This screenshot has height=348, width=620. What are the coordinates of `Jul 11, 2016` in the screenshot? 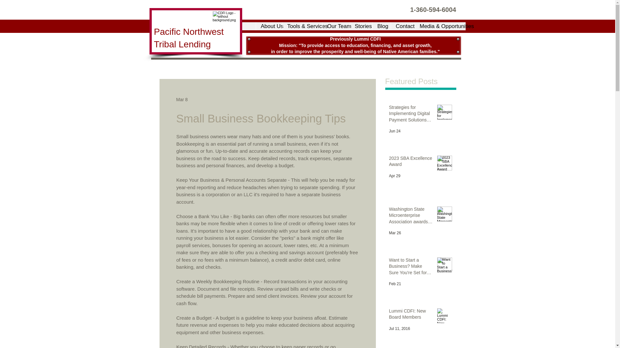 It's located at (399, 329).